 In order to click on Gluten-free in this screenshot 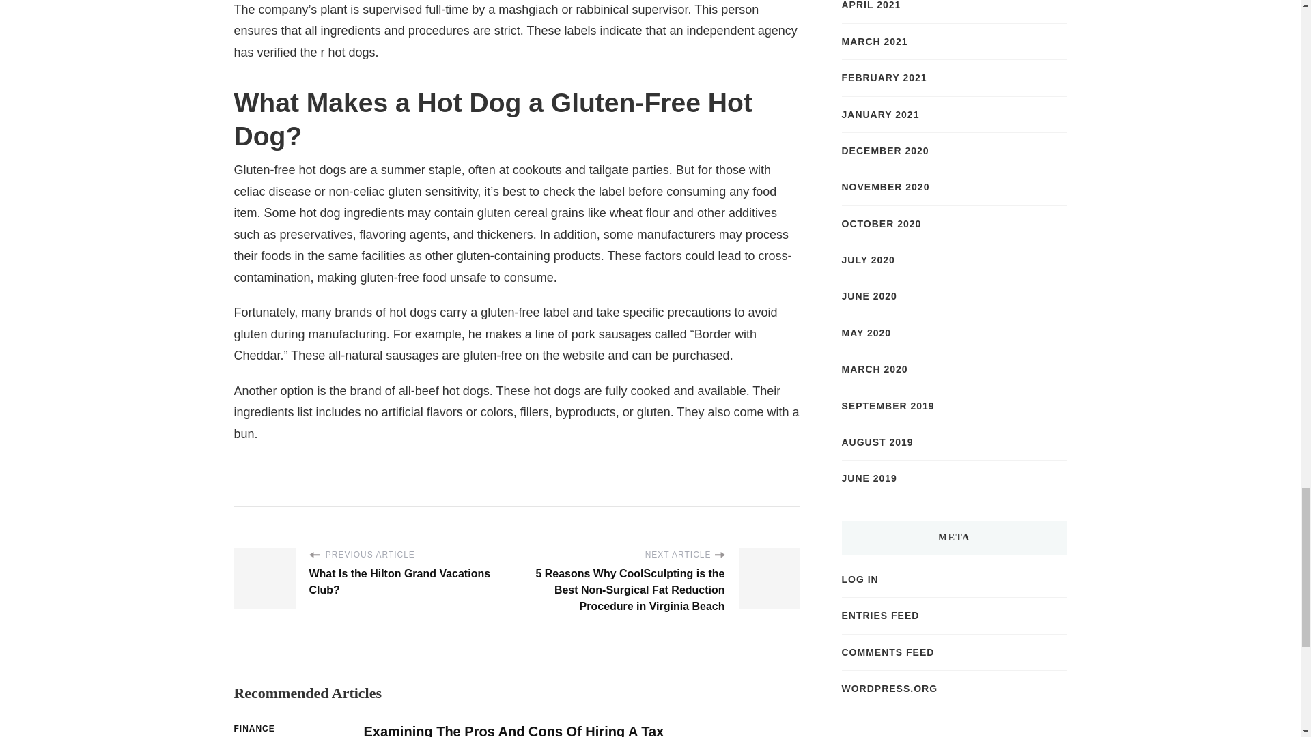, I will do `click(264, 169)`.